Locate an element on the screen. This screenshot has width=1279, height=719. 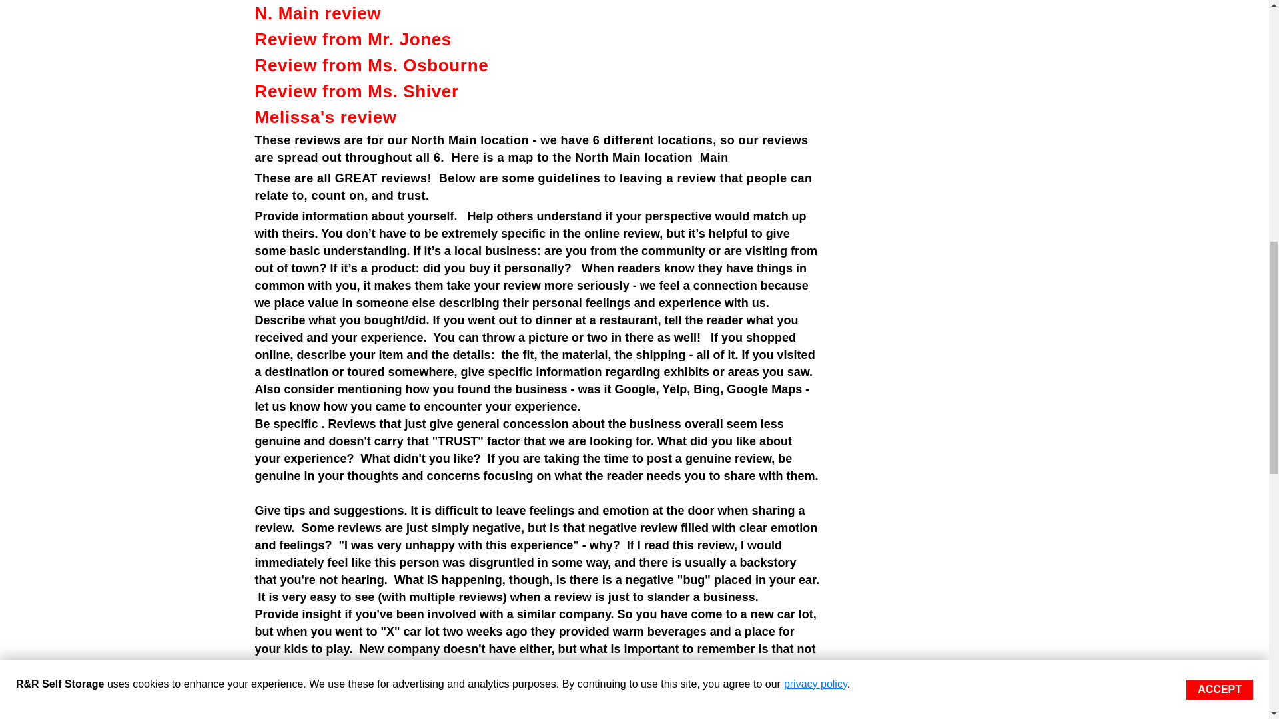
Review from Ms. Shiver is located at coordinates (356, 91).